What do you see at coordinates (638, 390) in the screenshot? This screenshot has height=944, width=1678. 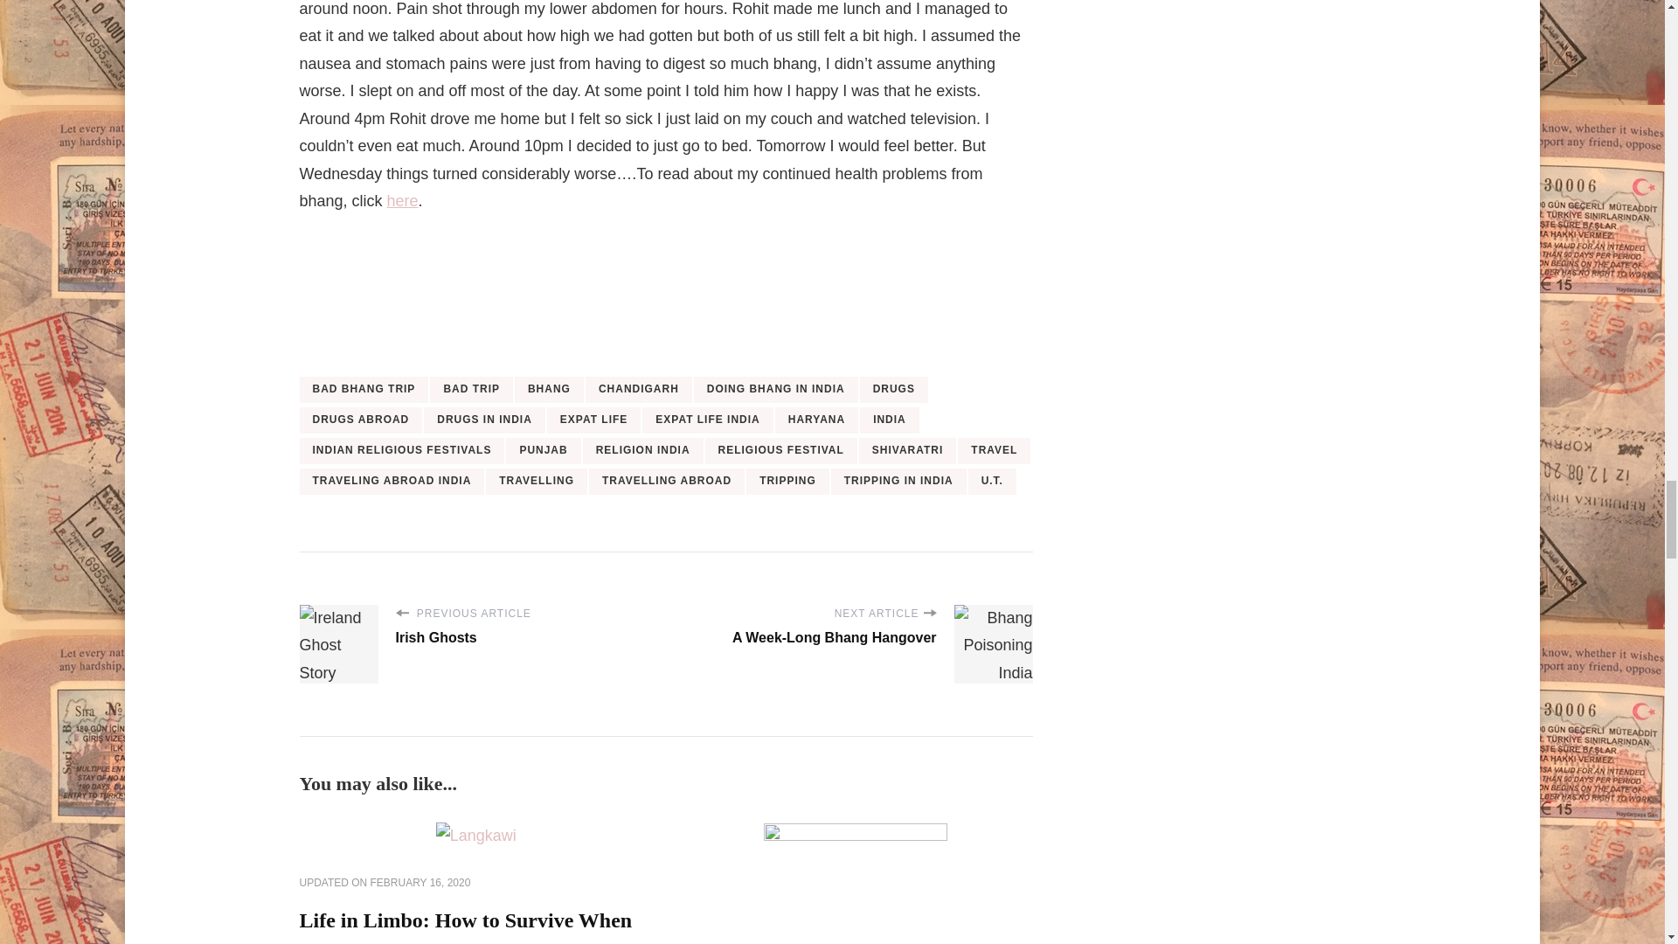 I see `CHANDIGARH` at bounding box center [638, 390].